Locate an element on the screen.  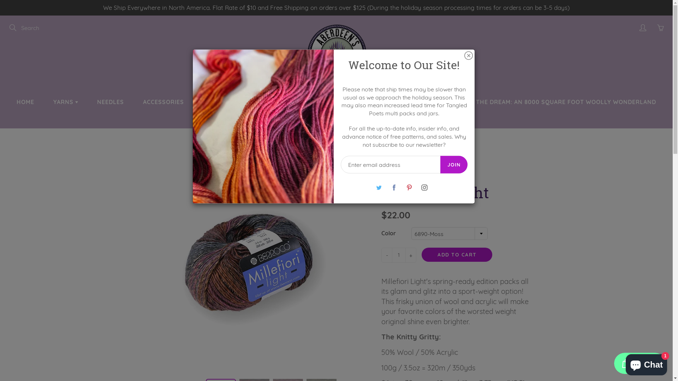
Pinterest is located at coordinates (410, 188).